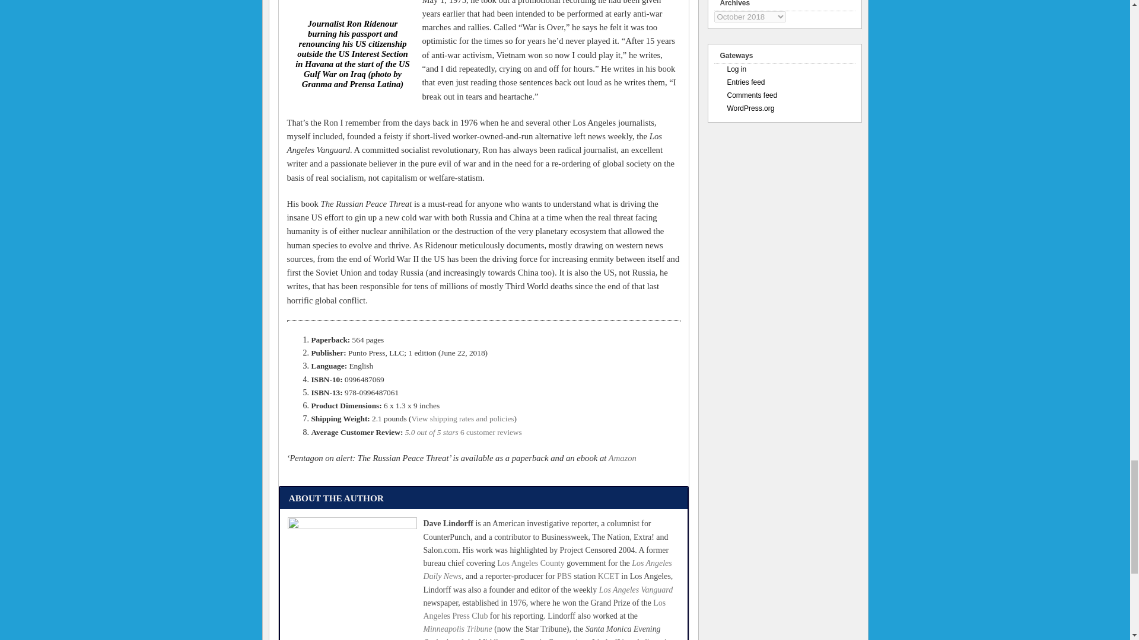 The height and width of the screenshot is (640, 1139). I want to click on 6 customer reviews, so click(491, 432).